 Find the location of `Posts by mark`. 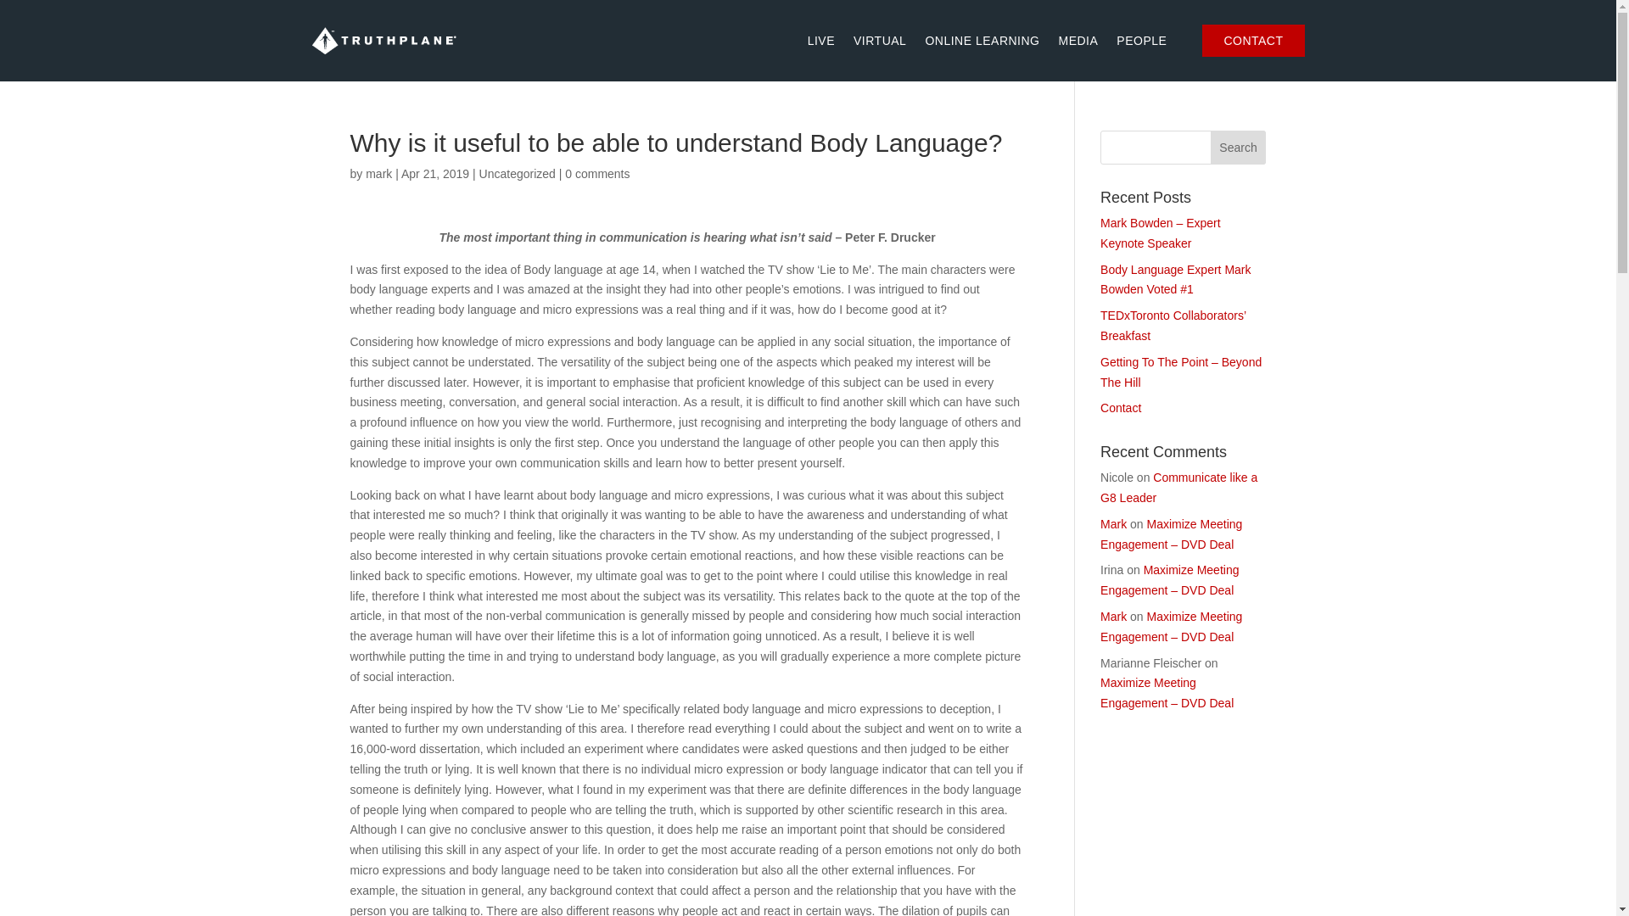

Posts by mark is located at coordinates (378, 173).